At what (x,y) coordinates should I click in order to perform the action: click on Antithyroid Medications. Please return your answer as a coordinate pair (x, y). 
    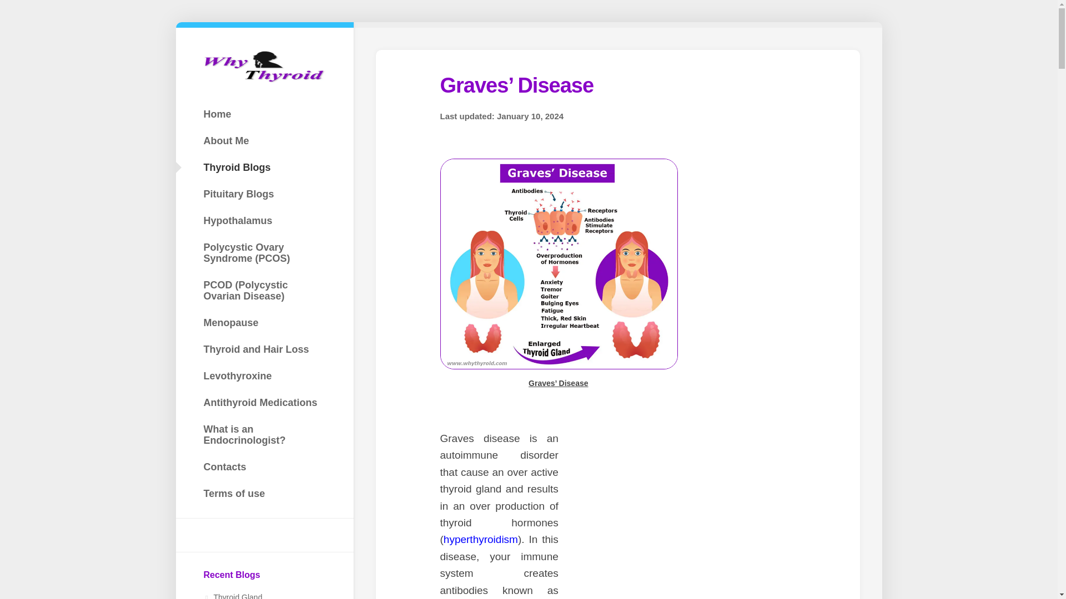
    Looking at the image, I should click on (264, 403).